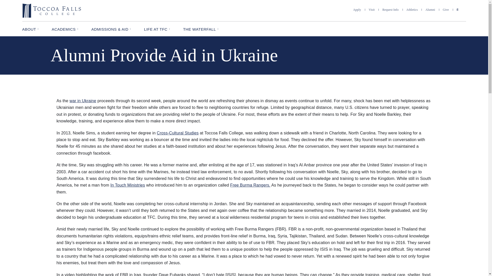 Image resolution: width=492 pixels, height=276 pixels. What do you see at coordinates (446, 10) in the screenshot?
I see `Give` at bounding box center [446, 10].